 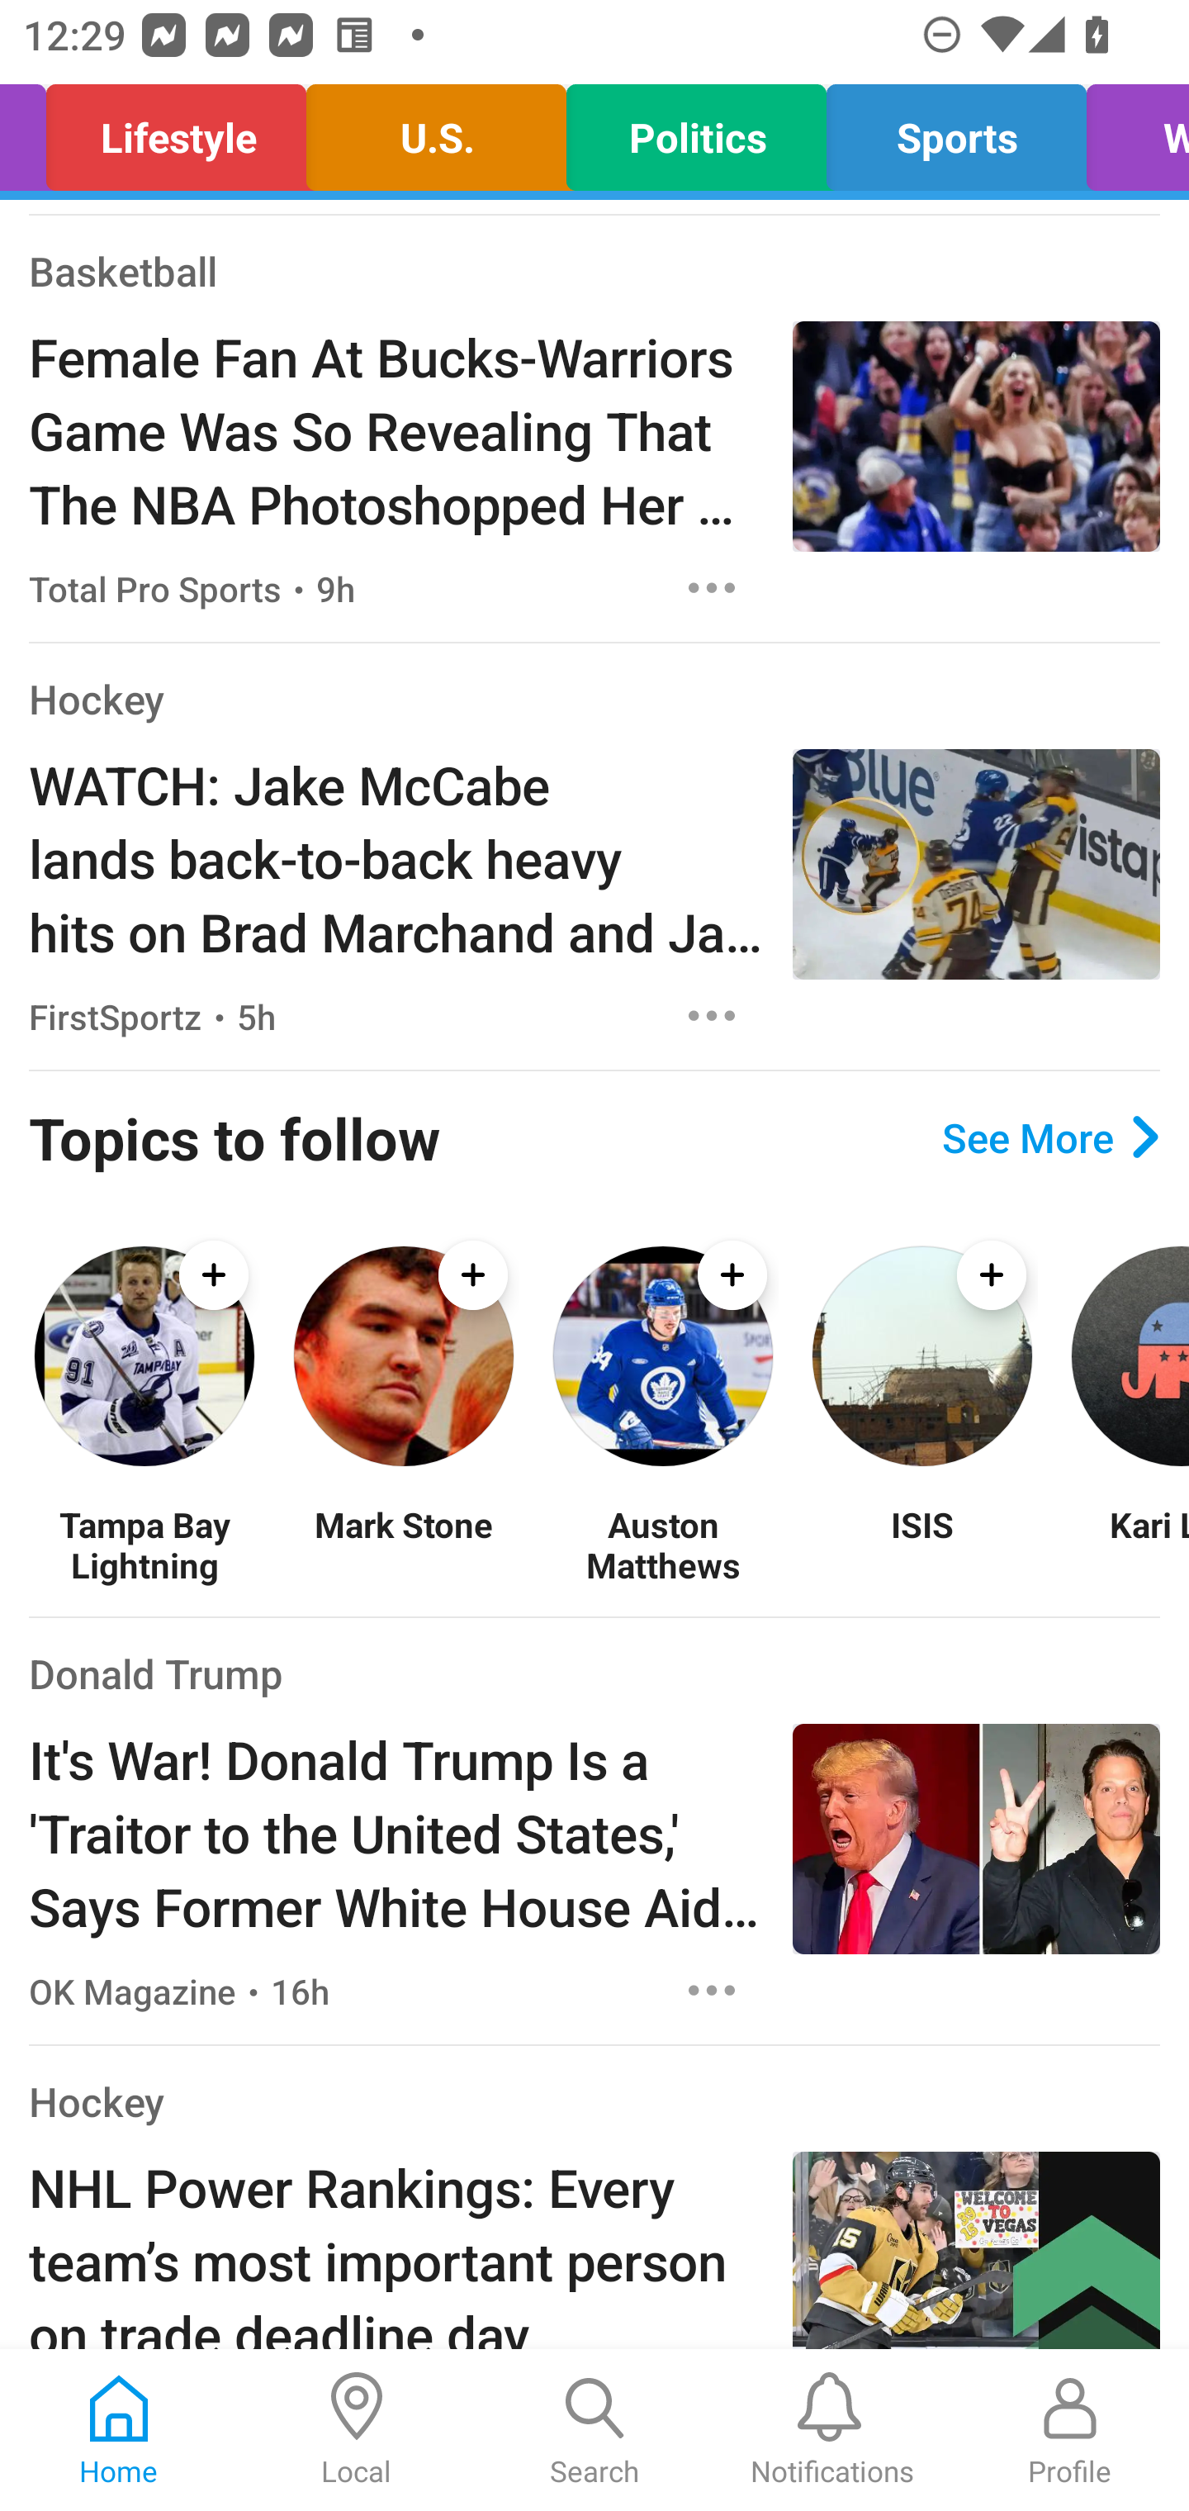 What do you see at coordinates (712, 1991) in the screenshot?
I see `Options` at bounding box center [712, 1991].